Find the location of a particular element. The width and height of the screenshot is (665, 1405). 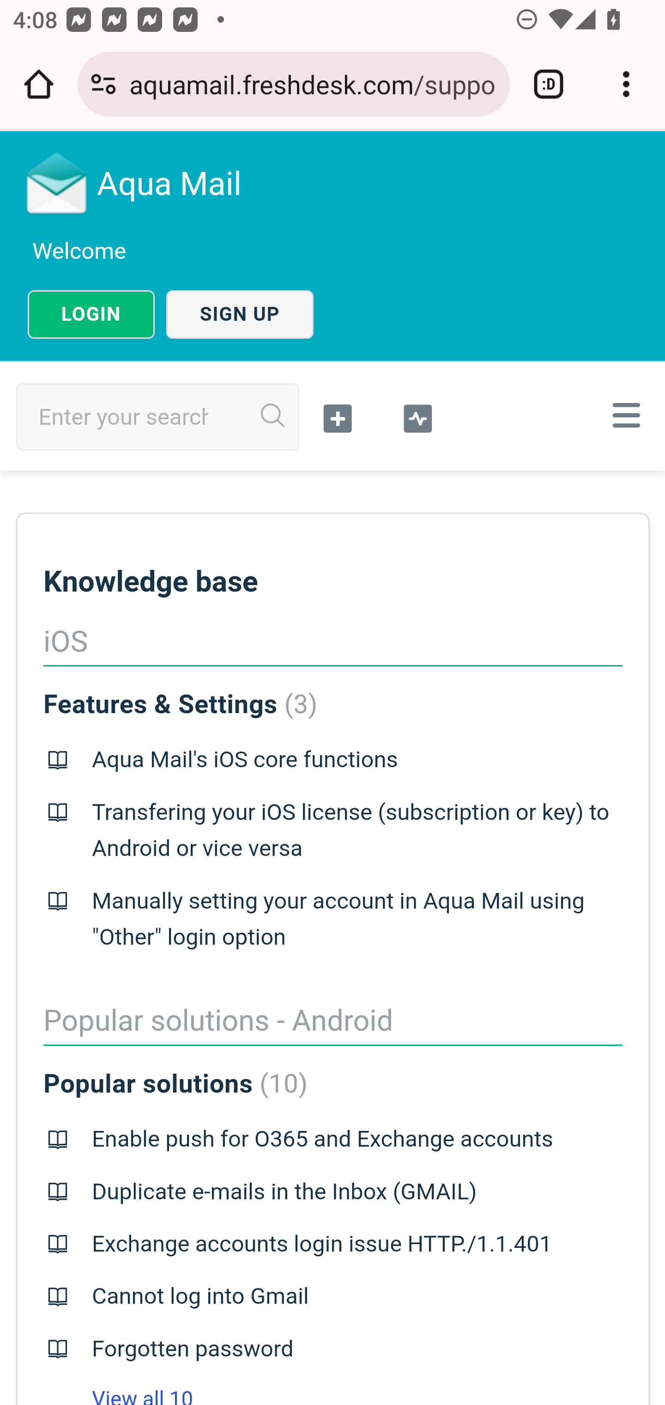

Features & Settings (3) Features & Settings  ( 3 ) is located at coordinates (180, 704).